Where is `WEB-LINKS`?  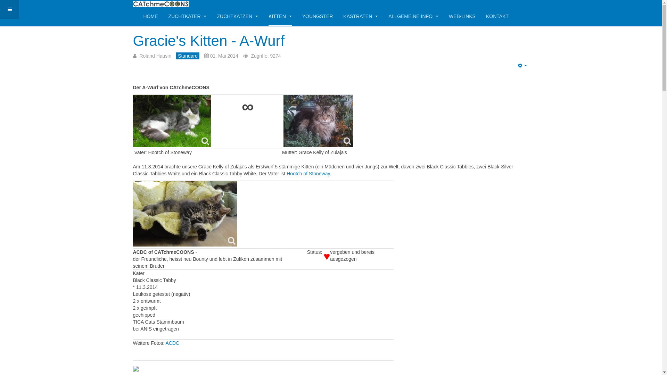 WEB-LINKS is located at coordinates (462, 17).